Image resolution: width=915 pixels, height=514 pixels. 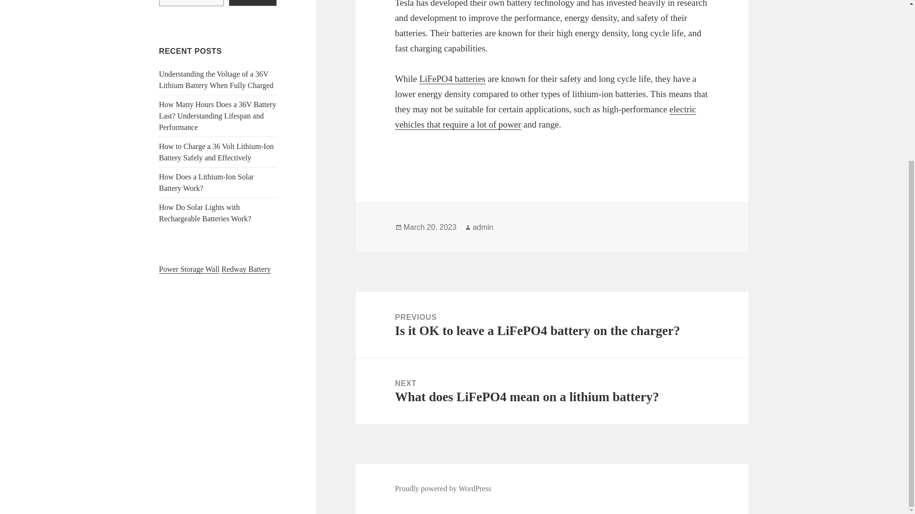 I want to click on Power Storage Wall, so click(x=189, y=269).